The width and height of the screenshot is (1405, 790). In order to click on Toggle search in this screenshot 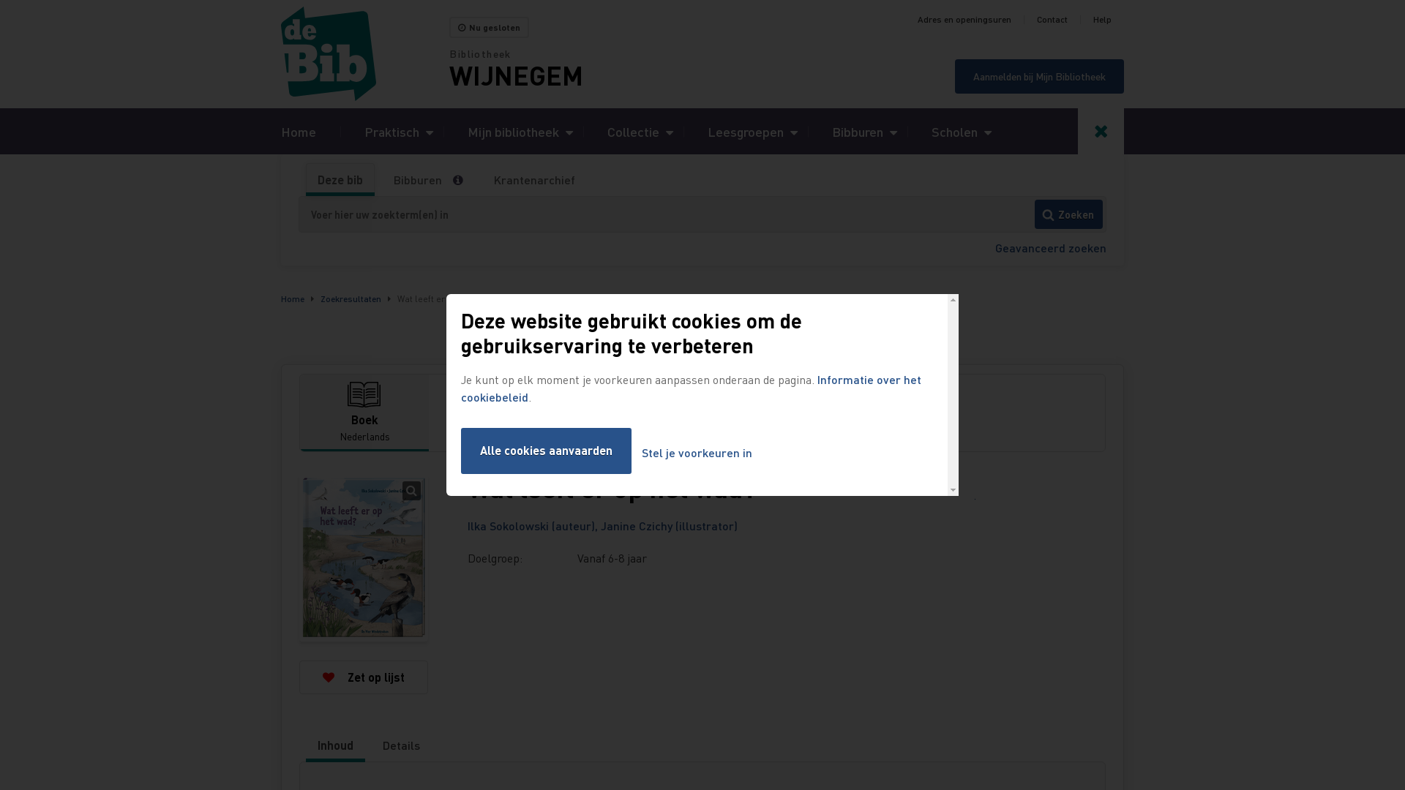, I will do `click(1101, 132)`.